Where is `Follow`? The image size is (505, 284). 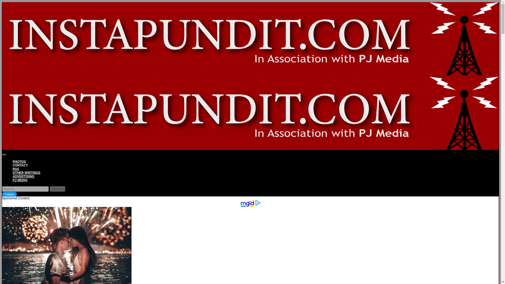
Follow is located at coordinates (9, 194).